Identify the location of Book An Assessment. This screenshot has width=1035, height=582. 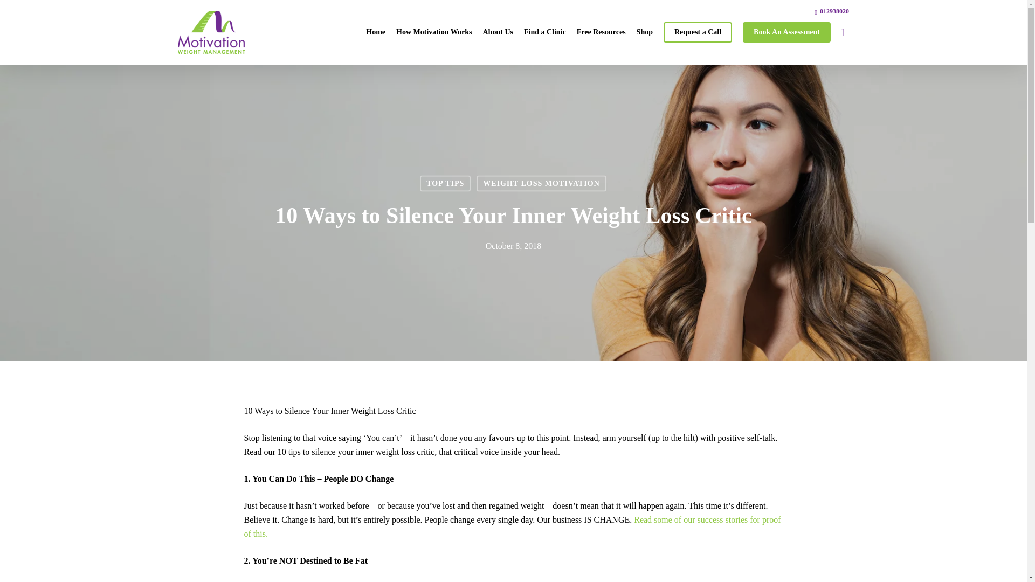
(787, 32).